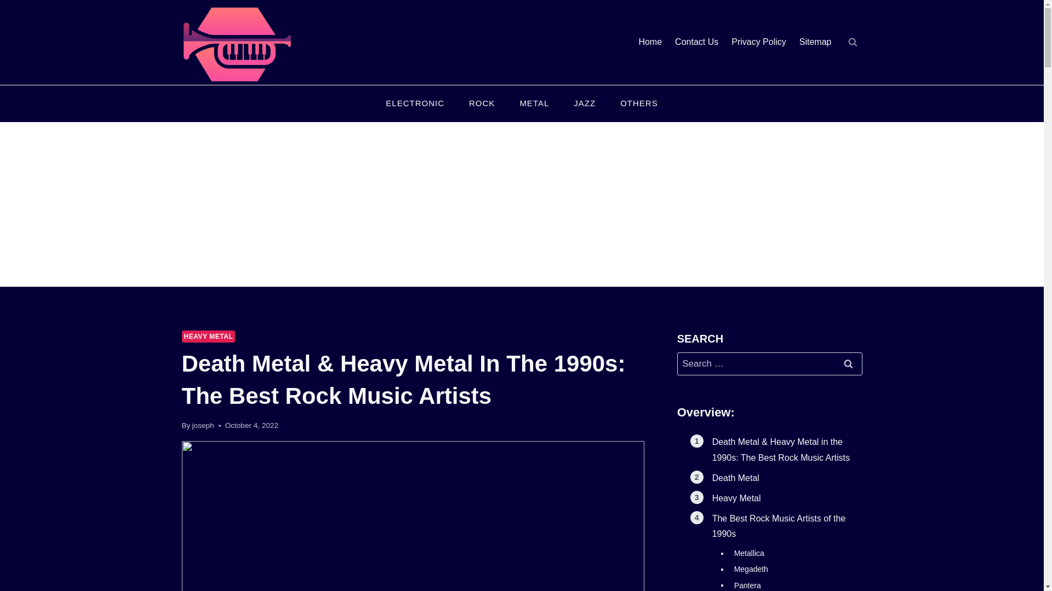 The image size is (1052, 591). I want to click on ROCK, so click(482, 104).